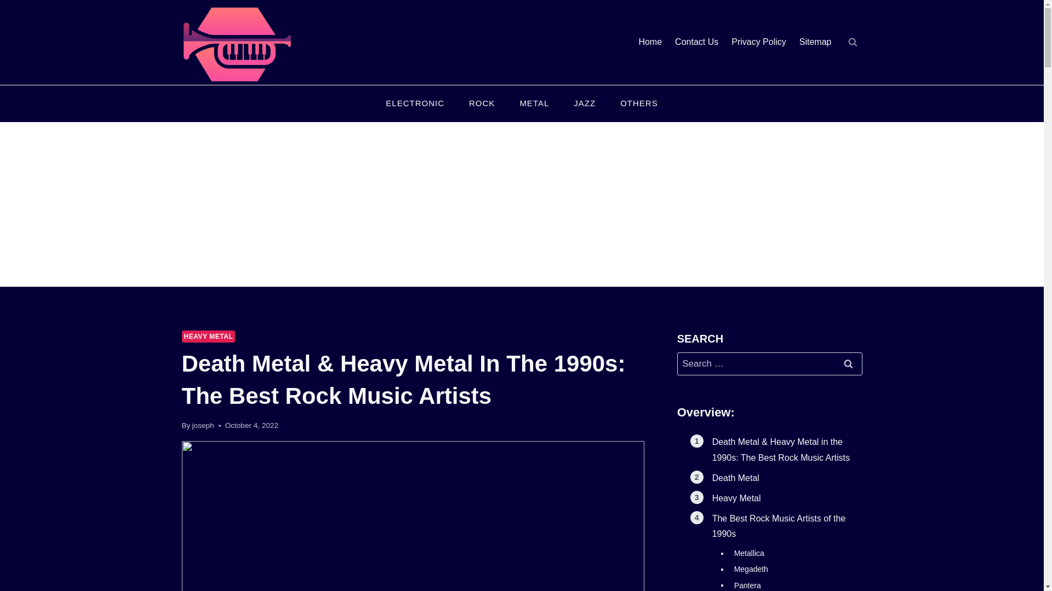 The image size is (1052, 591). I want to click on ROCK, so click(482, 104).